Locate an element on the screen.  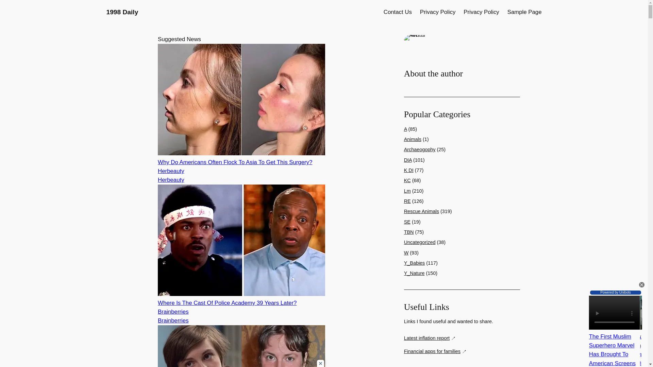
Lm is located at coordinates (407, 191).